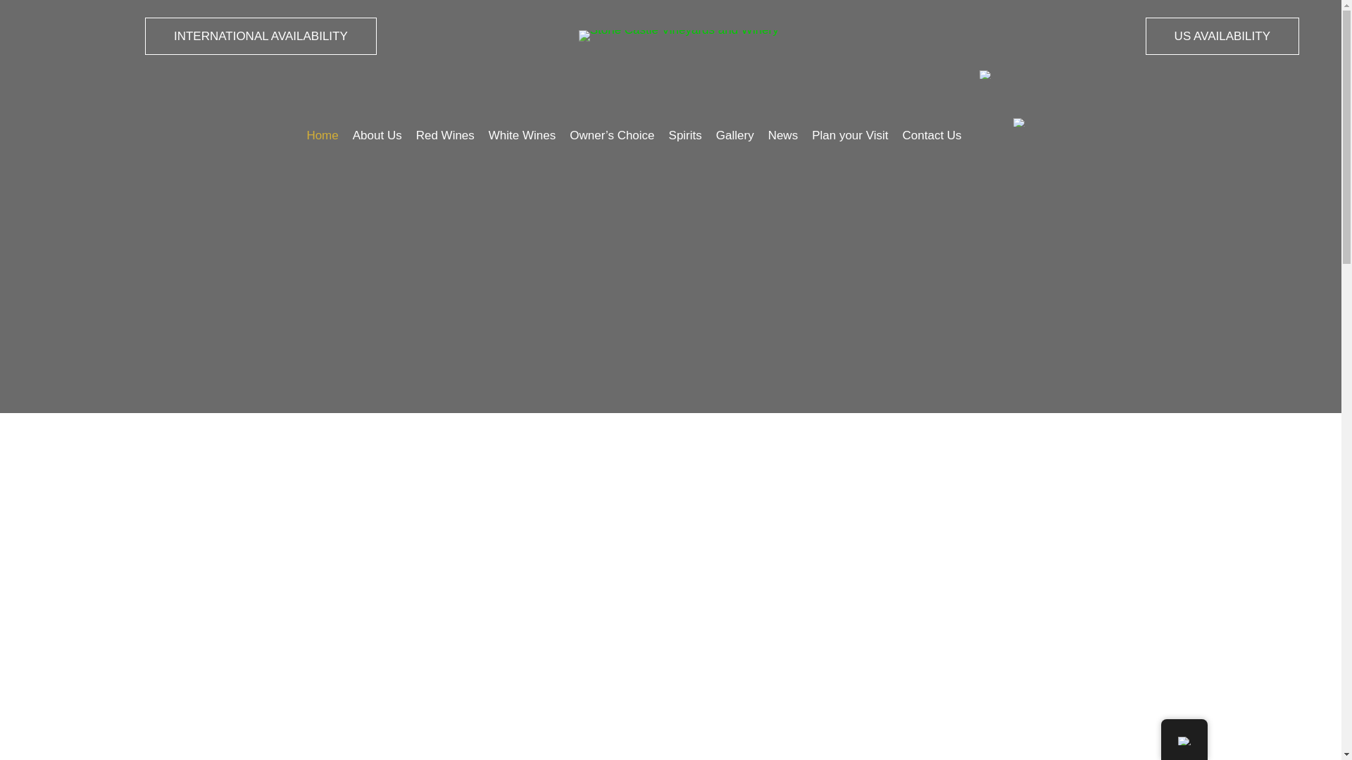 The width and height of the screenshot is (1352, 760). I want to click on US AVAILABILITY, so click(1222, 35).